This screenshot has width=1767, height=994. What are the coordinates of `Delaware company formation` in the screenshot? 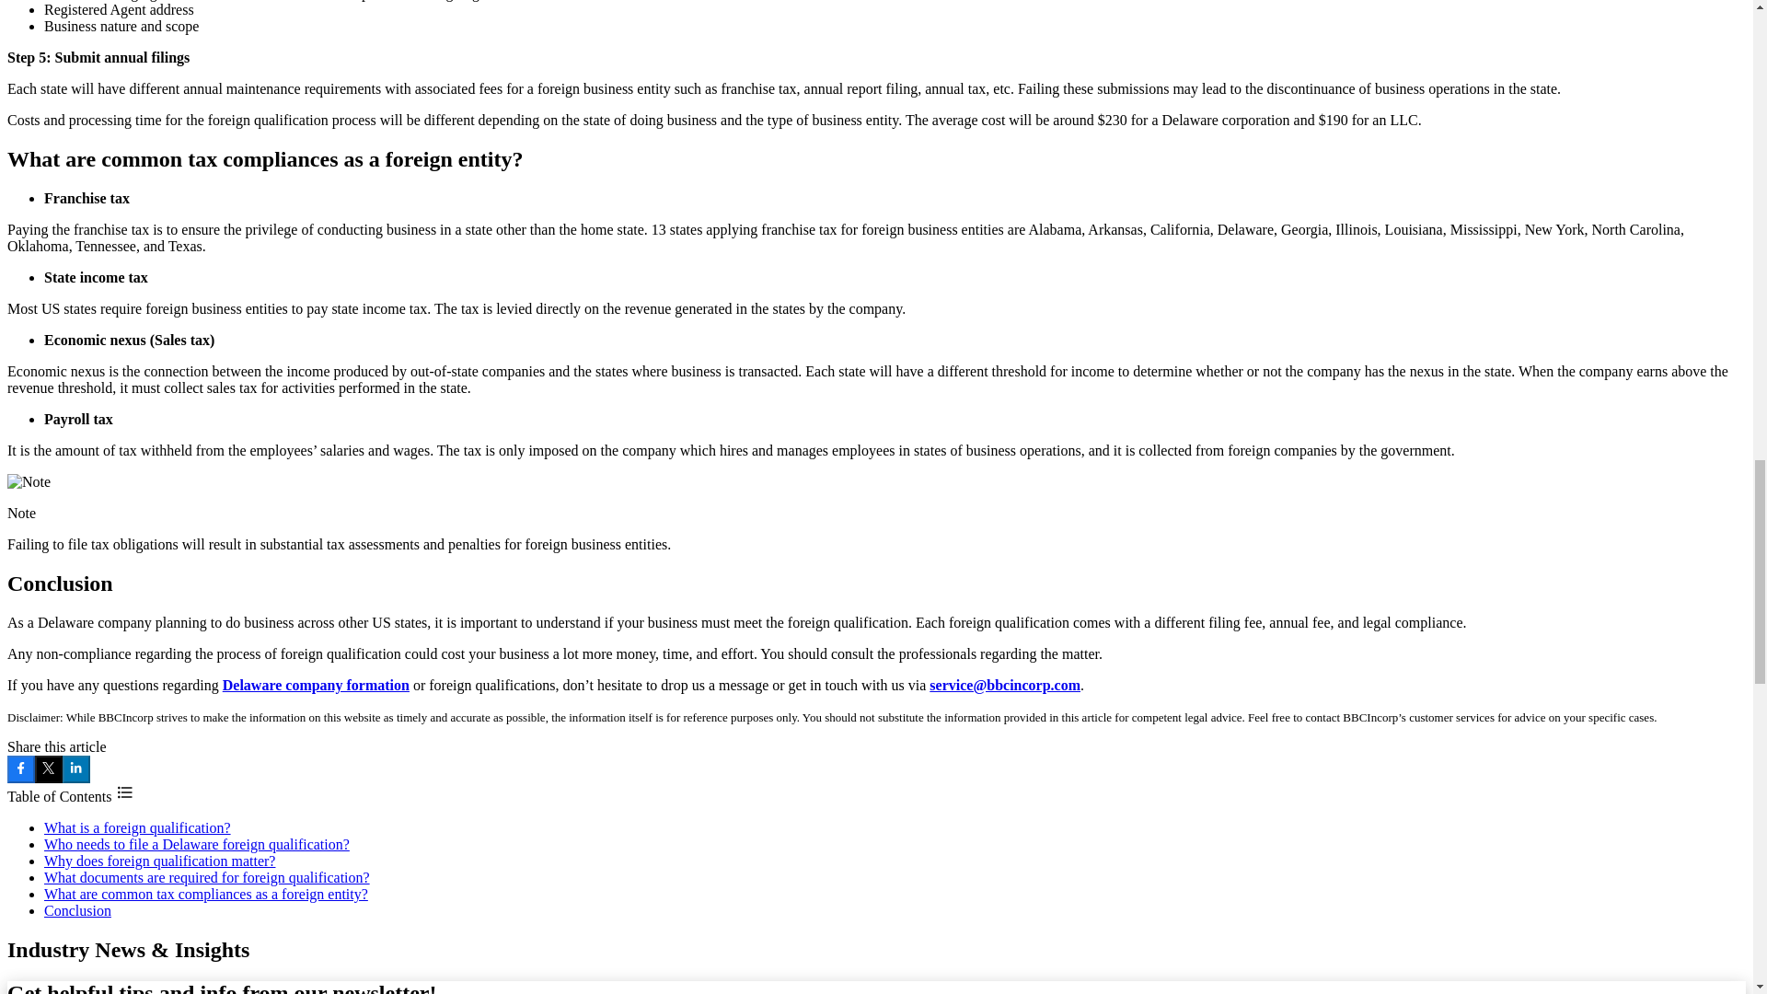 It's located at (316, 685).